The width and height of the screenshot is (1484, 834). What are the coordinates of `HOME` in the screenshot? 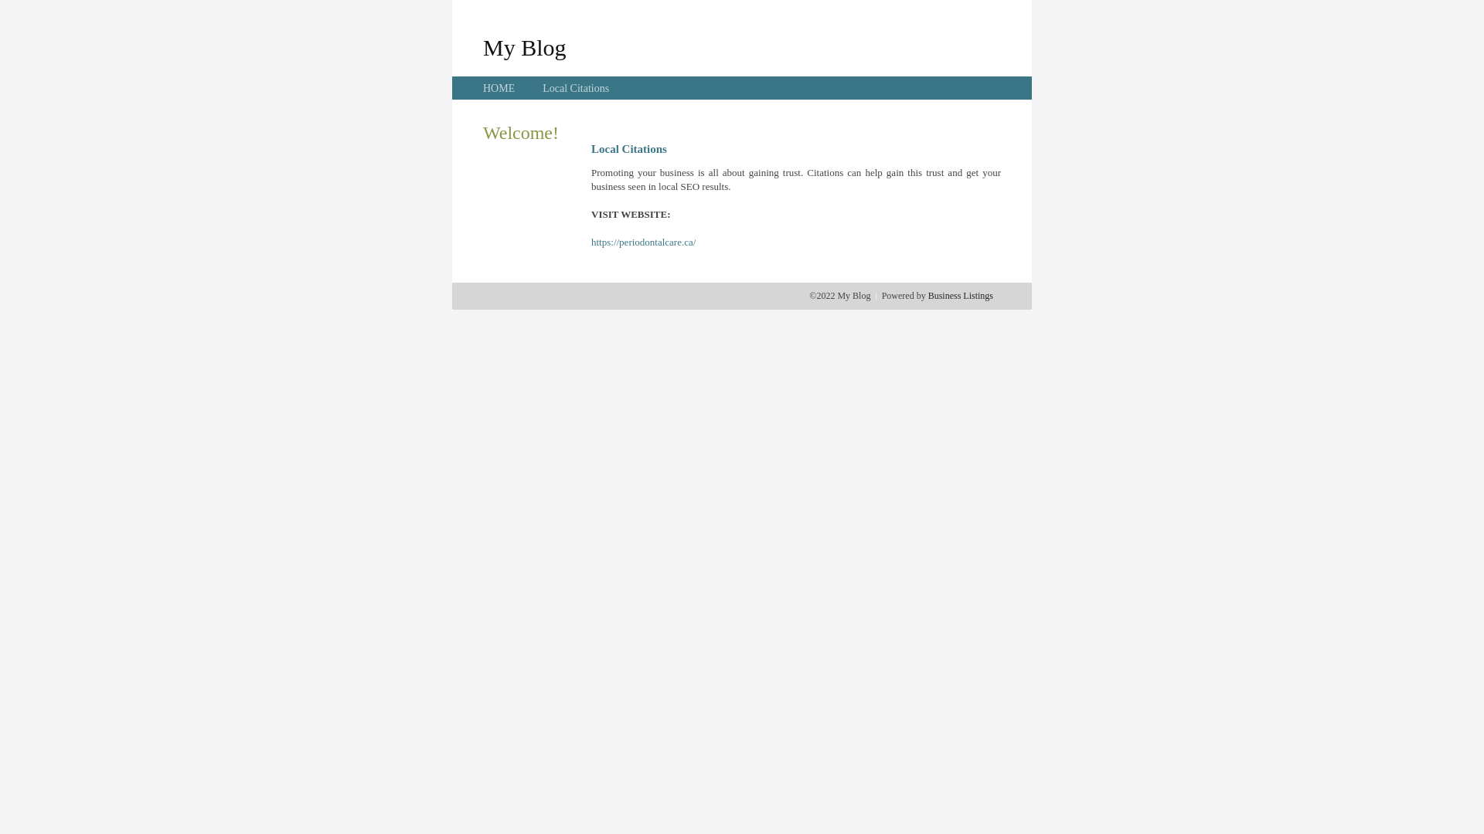 It's located at (499, 88).